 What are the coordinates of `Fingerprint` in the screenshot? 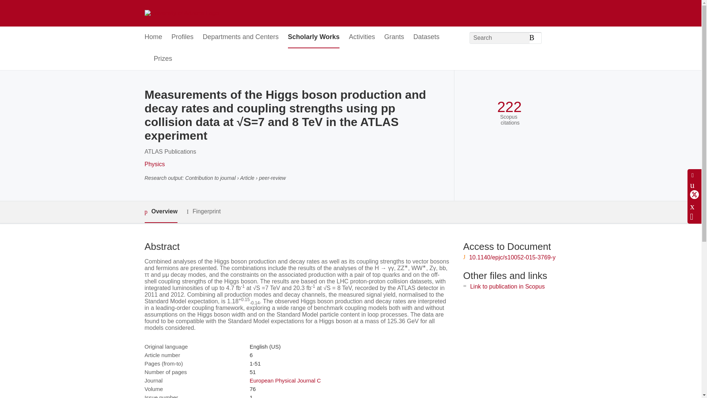 It's located at (203, 212).